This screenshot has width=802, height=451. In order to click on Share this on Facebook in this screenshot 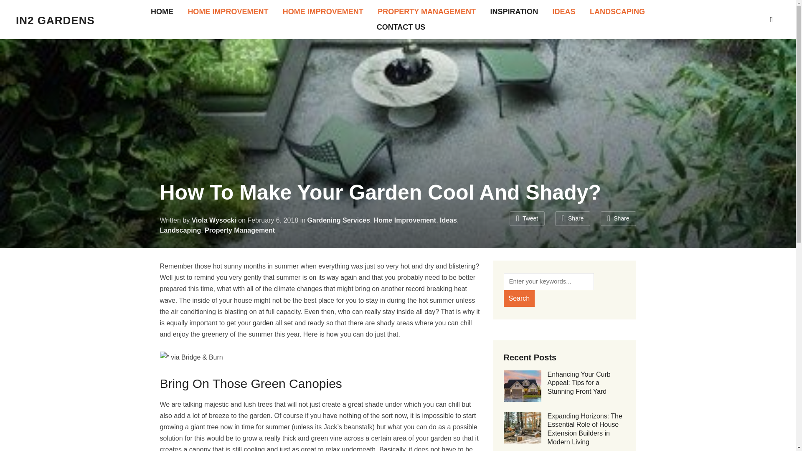, I will do `click(572, 219)`.